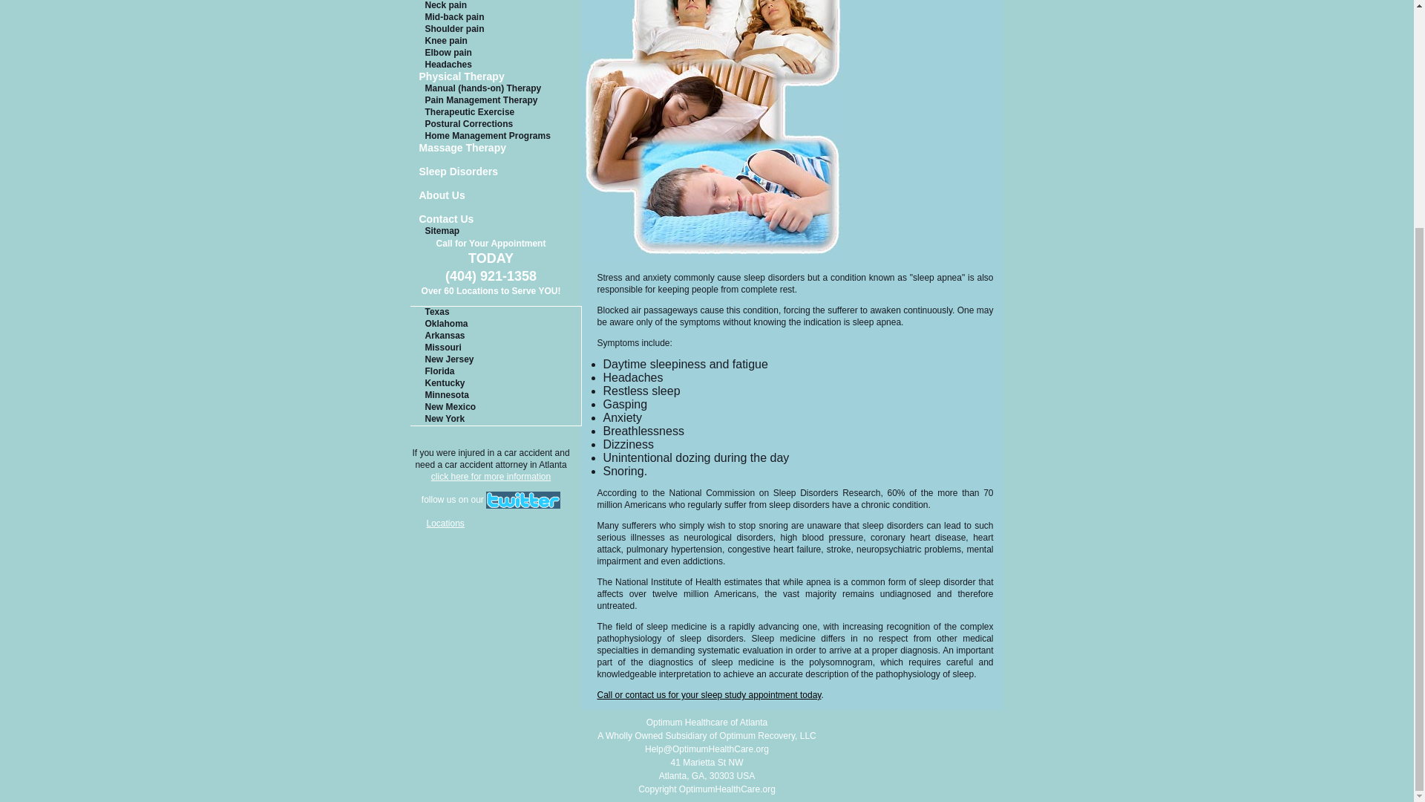 This screenshot has width=1425, height=802. What do you see at coordinates (491, 477) in the screenshot?
I see `Car Accident Attorneys in Atlanta` at bounding box center [491, 477].